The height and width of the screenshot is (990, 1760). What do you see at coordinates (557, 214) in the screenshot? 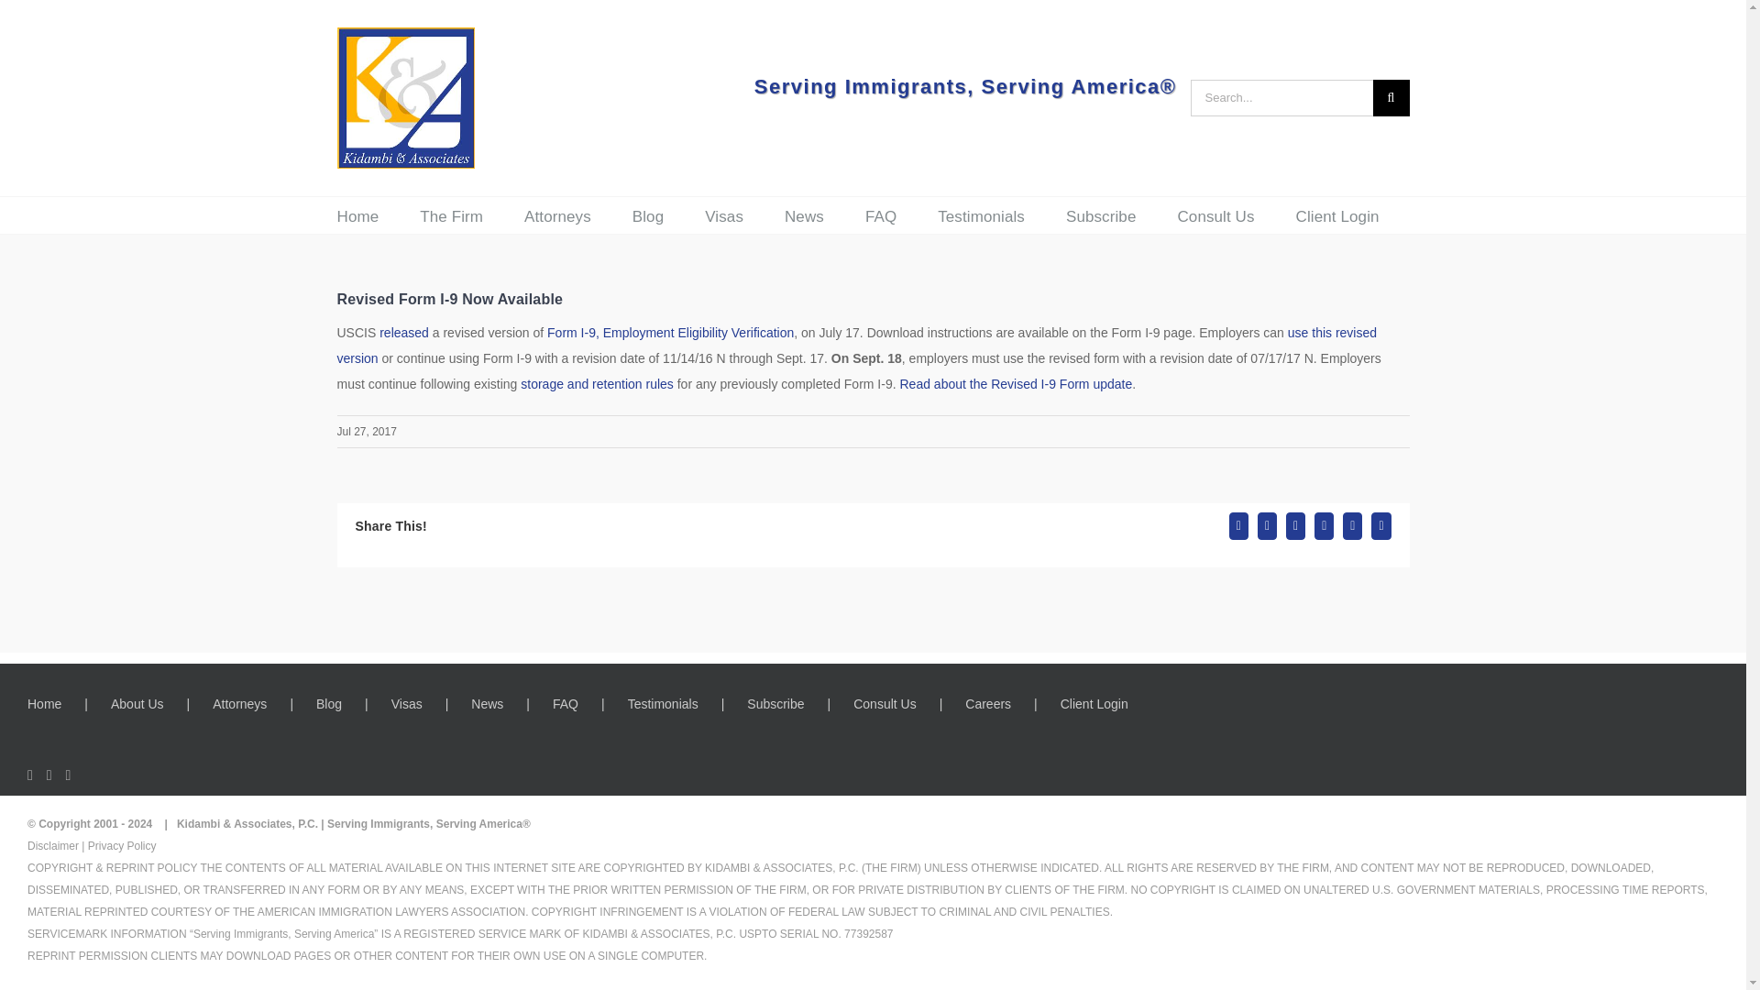
I see `Attorneys` at bounding box center [557, 214].